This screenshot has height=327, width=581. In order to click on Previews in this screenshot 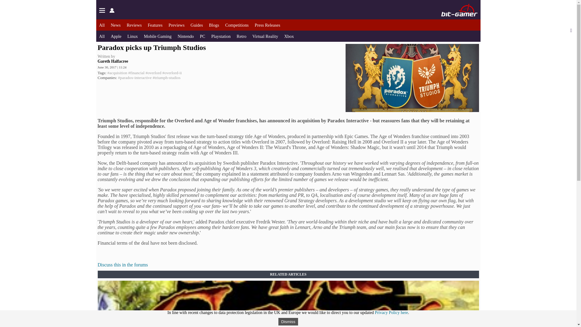, I will do `click(176, 25)`.